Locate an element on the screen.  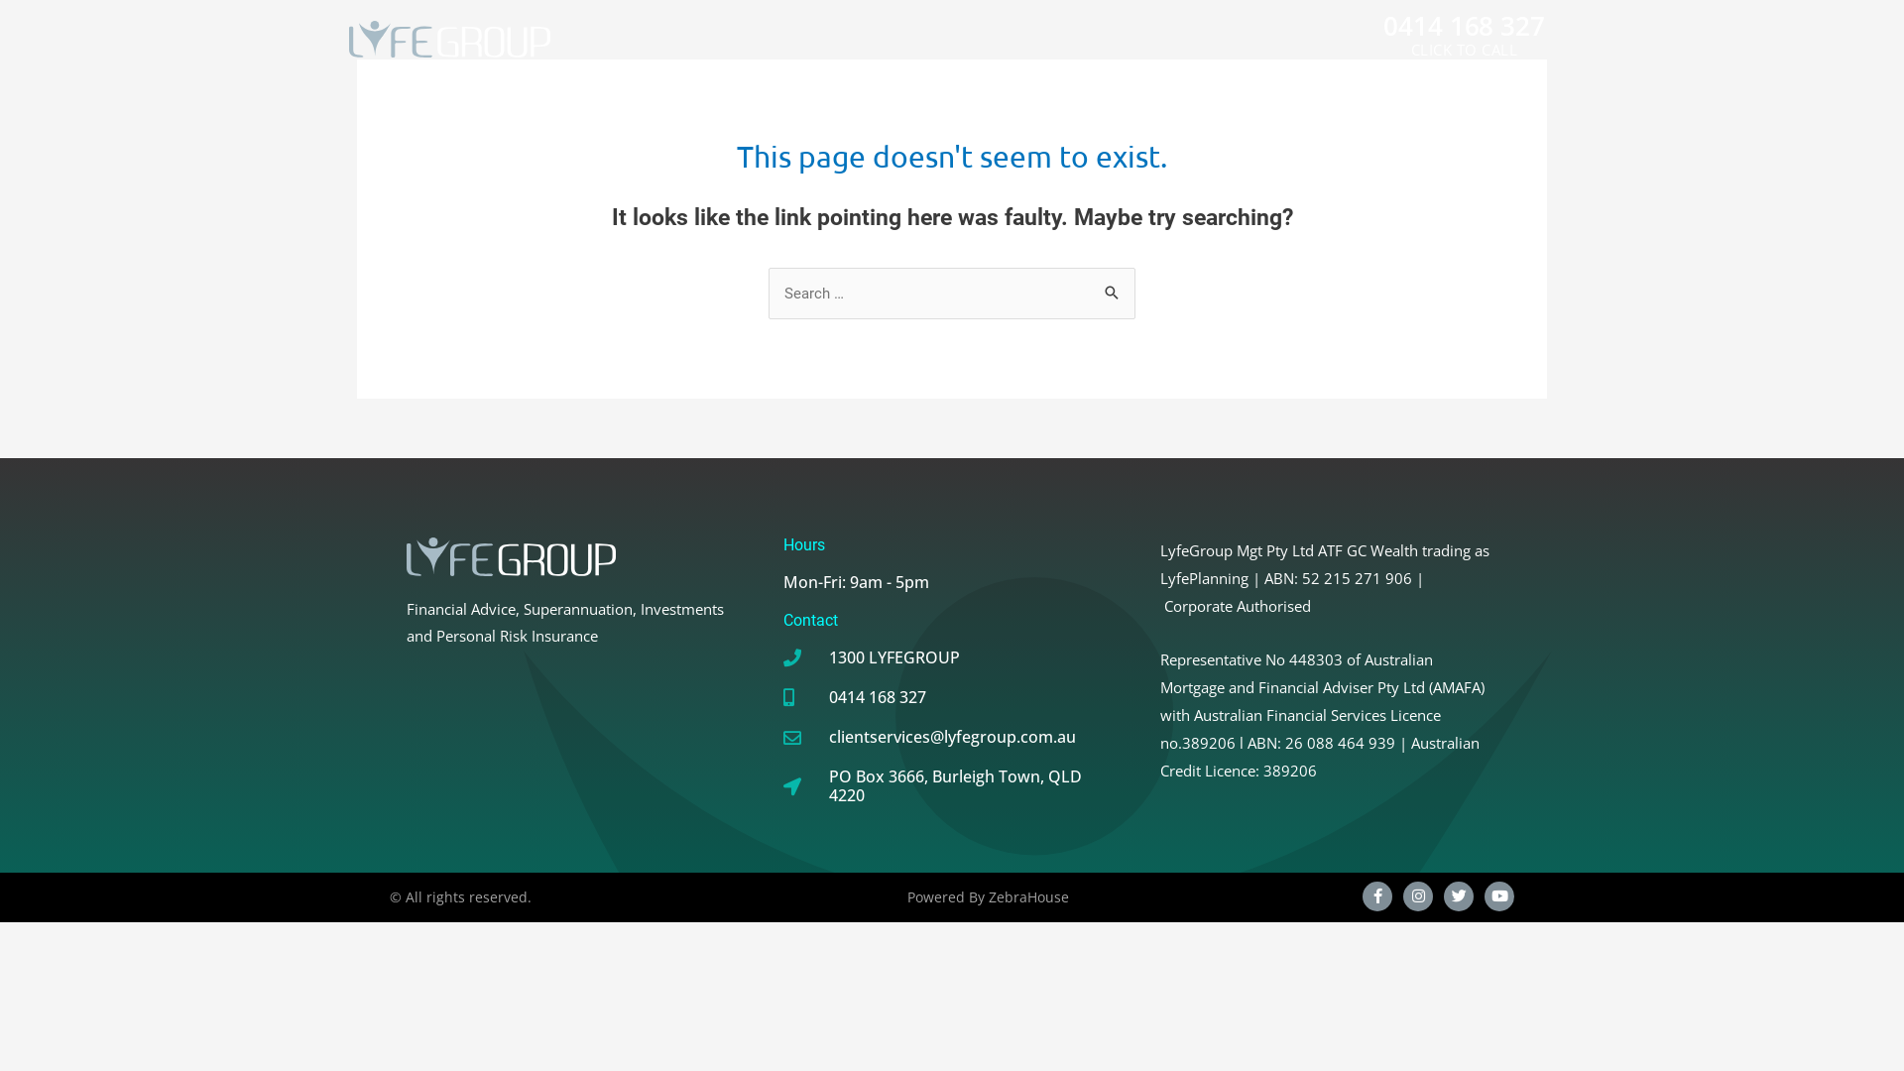
clientservices@lyfegroup.com.au is located at coordinates (952, 738).